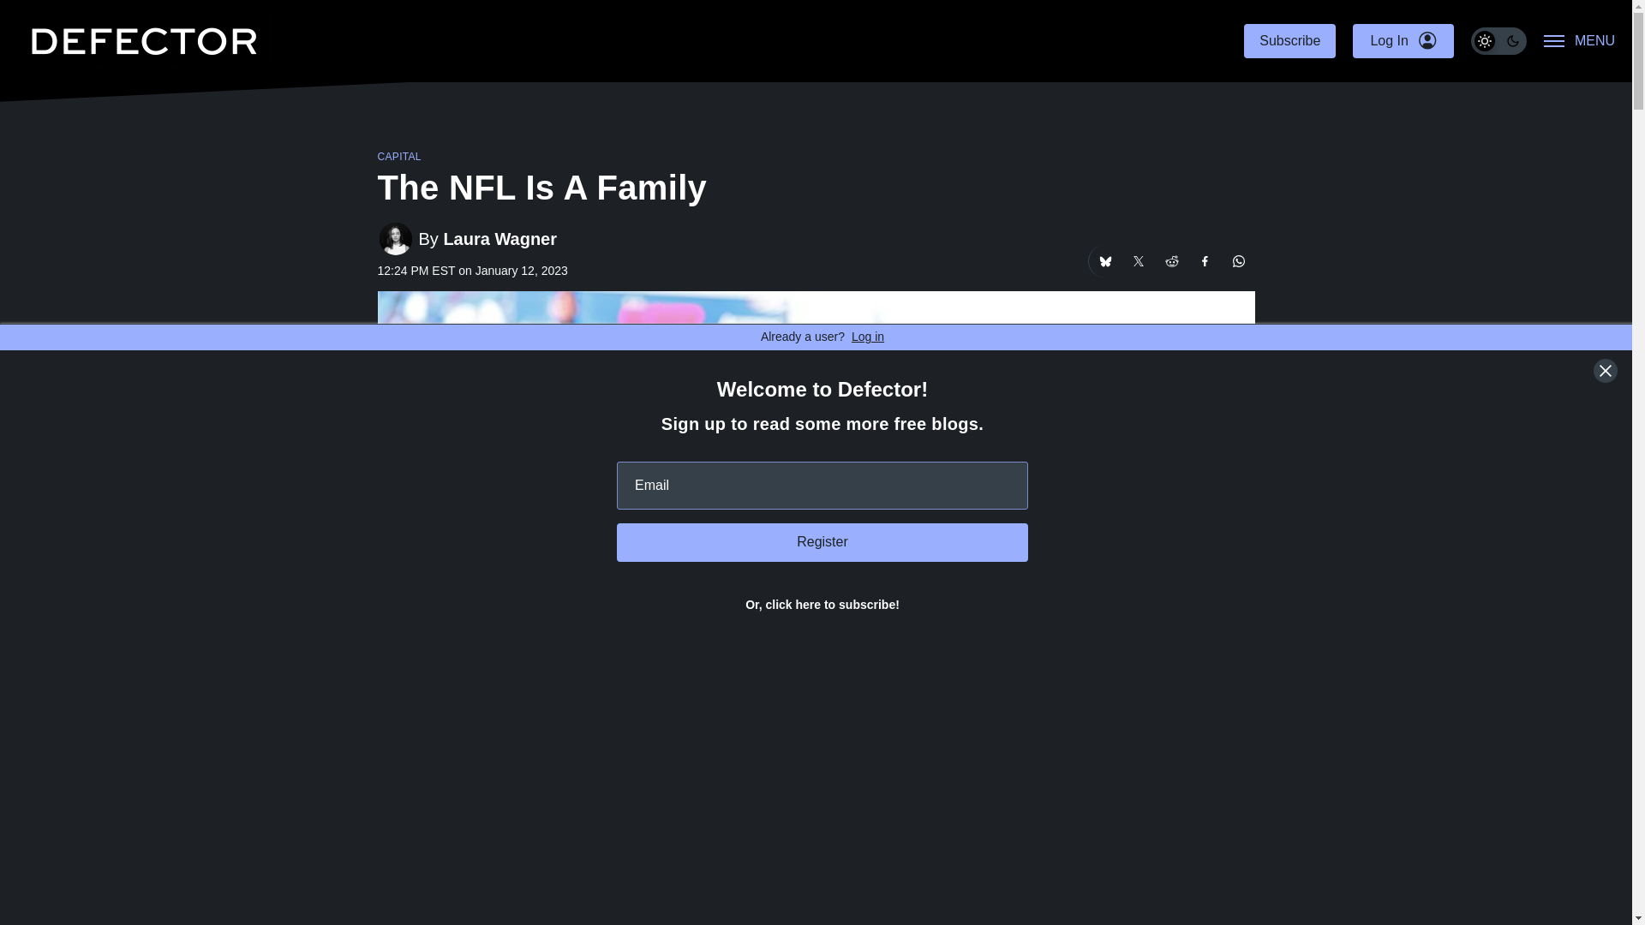 The height and width of the screenshot is (925, 1645). I want to click on Laura Wagner, so click(499, 238).